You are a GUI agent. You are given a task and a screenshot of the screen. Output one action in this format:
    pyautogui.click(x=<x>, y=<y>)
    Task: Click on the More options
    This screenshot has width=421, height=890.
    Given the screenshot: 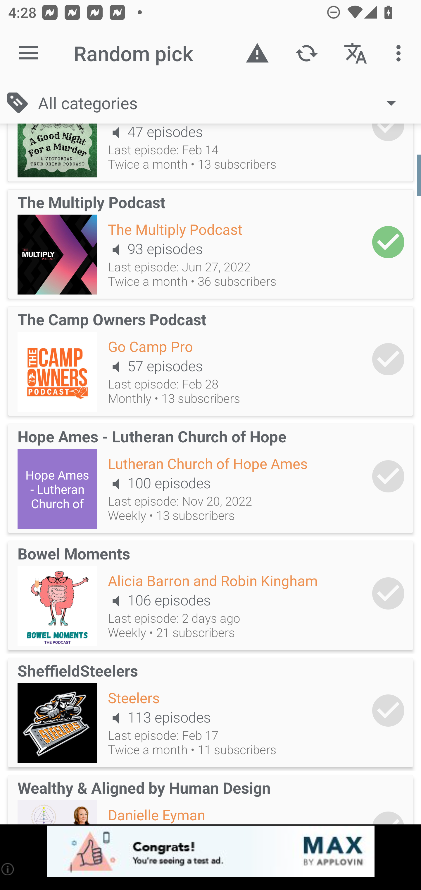 What is the action you would take?
    pyautogui.click(x=401, y=53)
    